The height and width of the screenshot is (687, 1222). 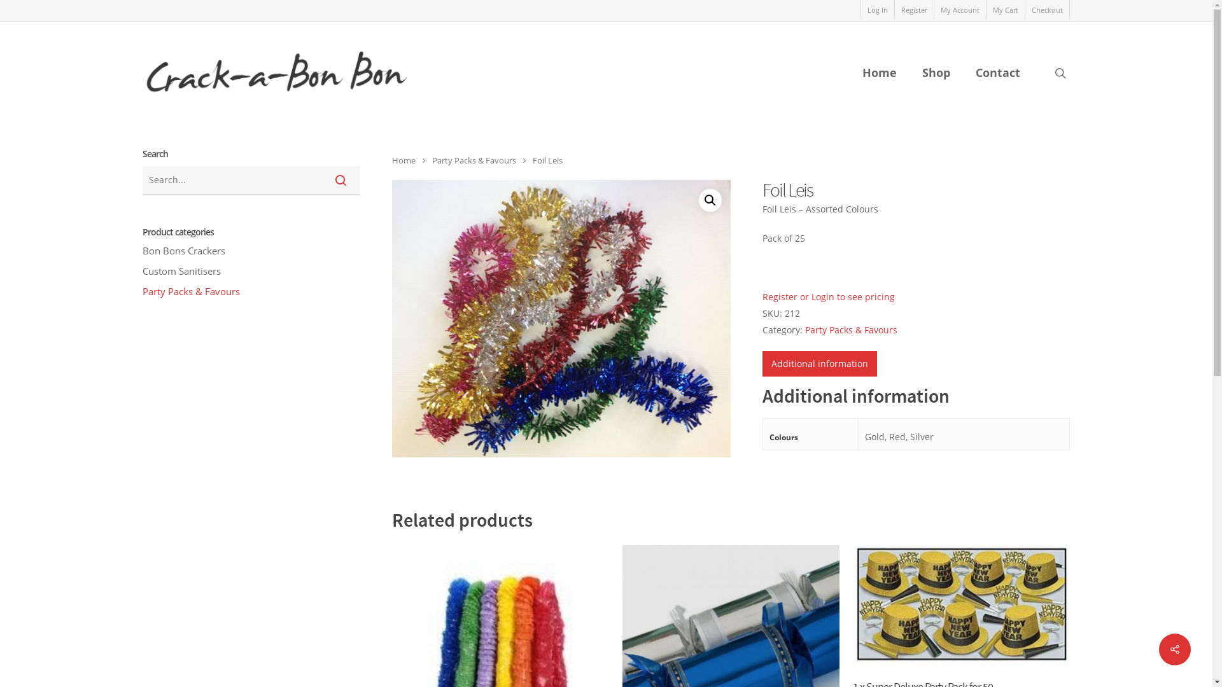 What do you see at coordinates (251, 291) in the screenshot?
I see `Party Packs & Favours` at bounding box center [251, 291].